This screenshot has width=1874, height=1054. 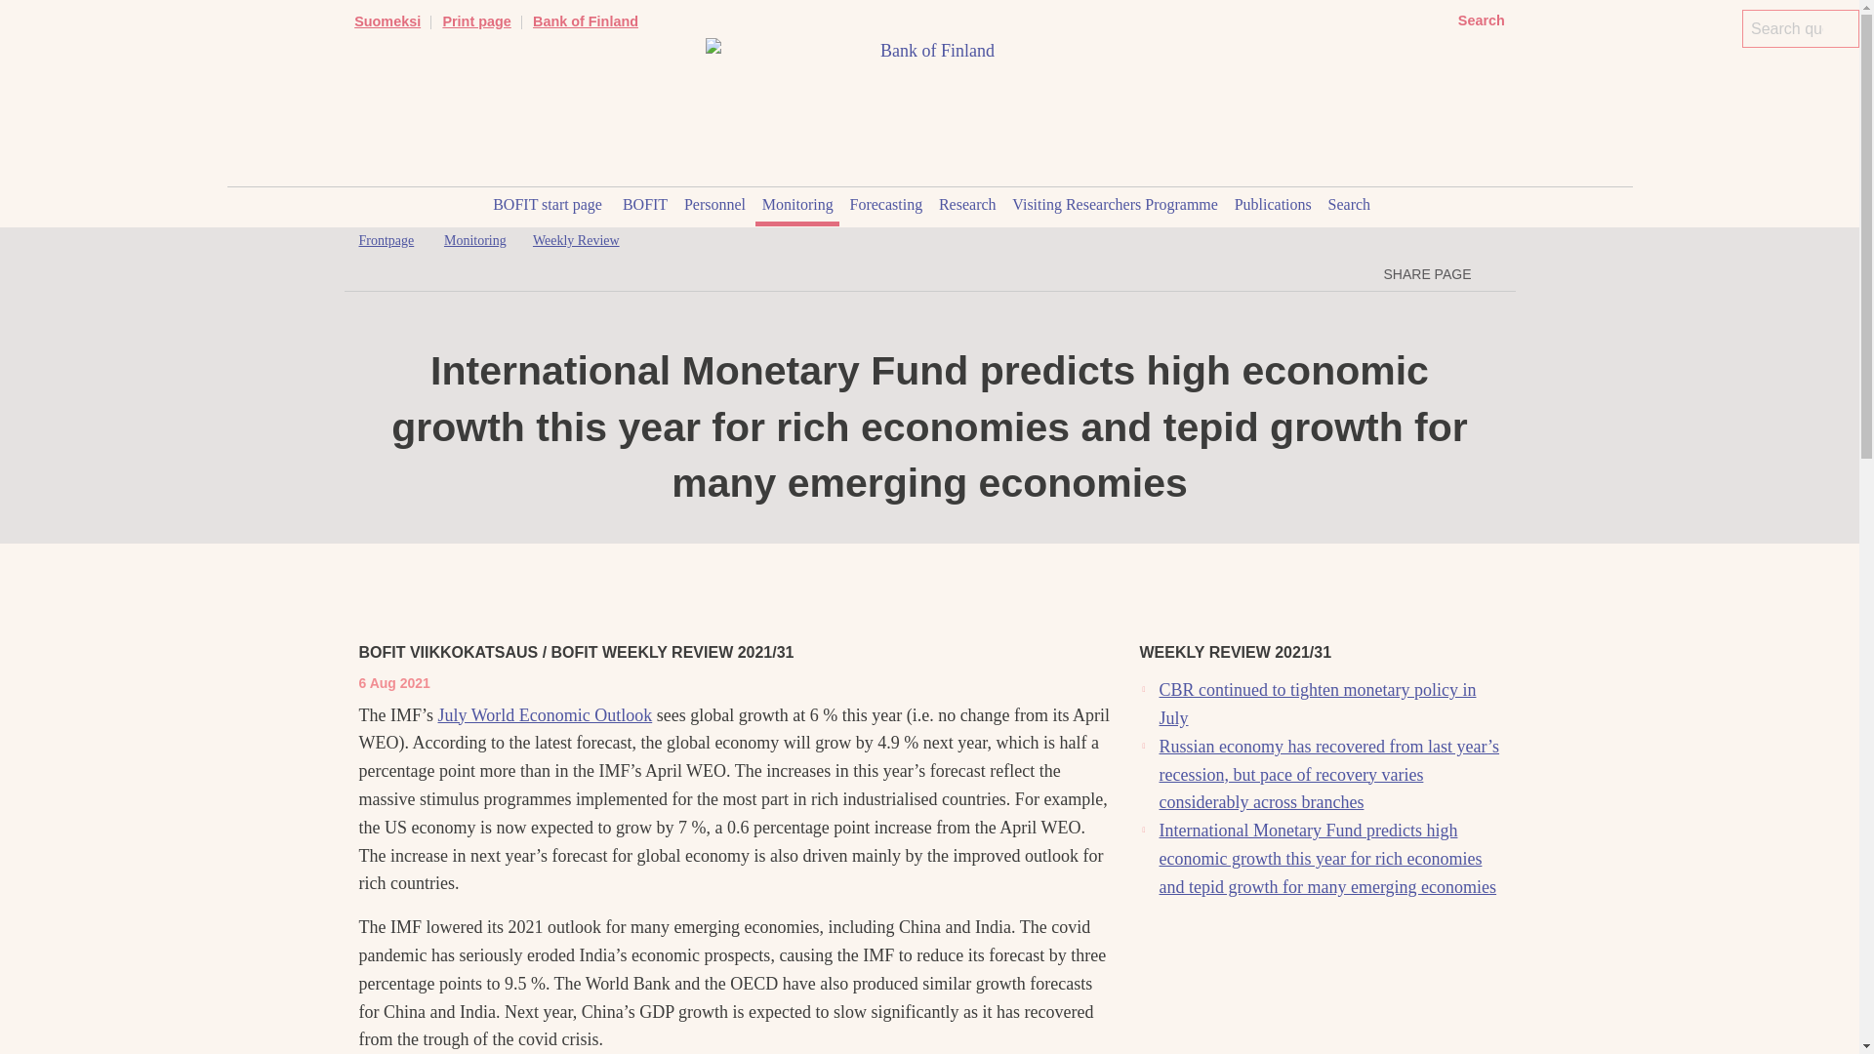 I want to click on Go to section Monitoring, so click(x=474, y=240).